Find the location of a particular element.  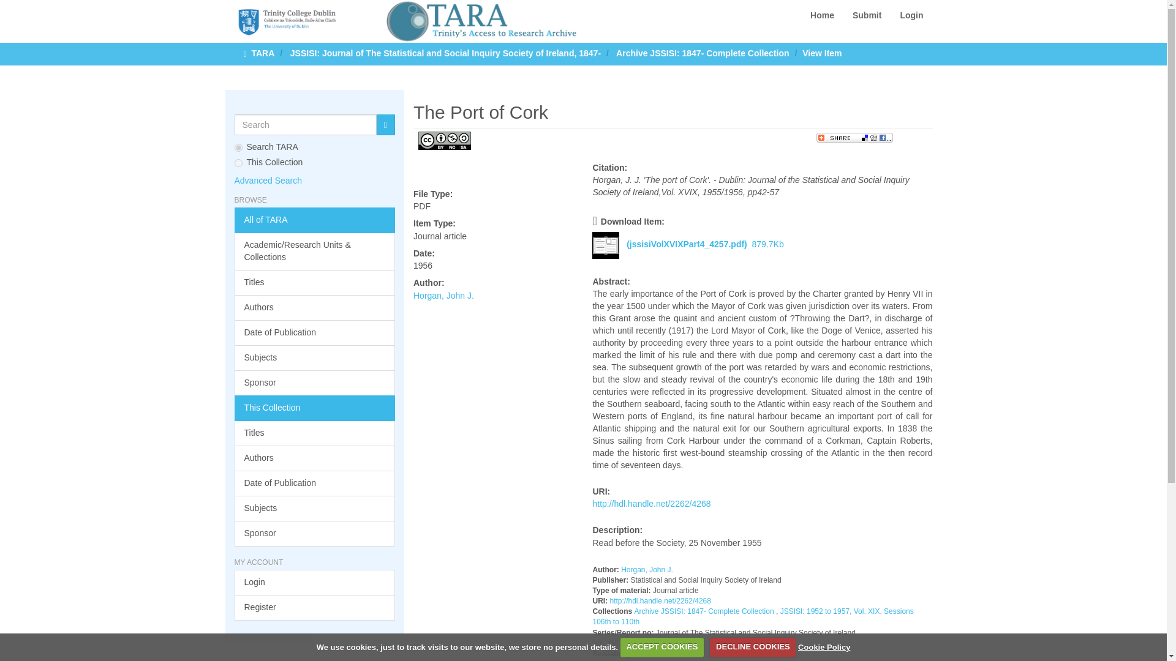

Sponsor is located at coordinates (315, 534).